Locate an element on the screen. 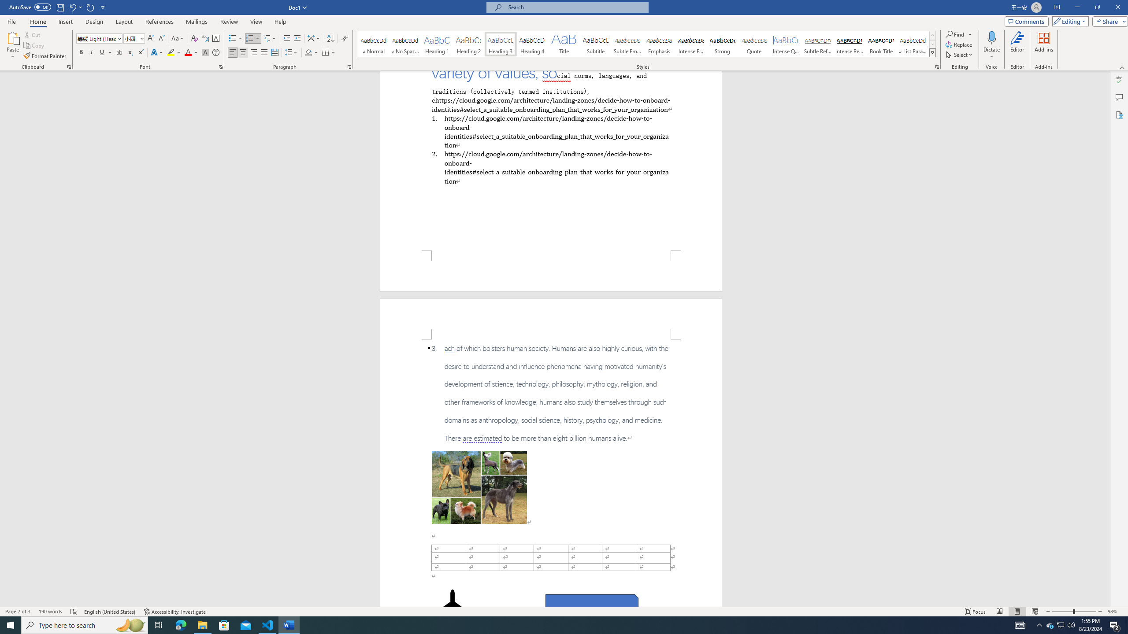 This screenshot has height=634, width=1128. Heading 2 is located at coordinates (469, 44).